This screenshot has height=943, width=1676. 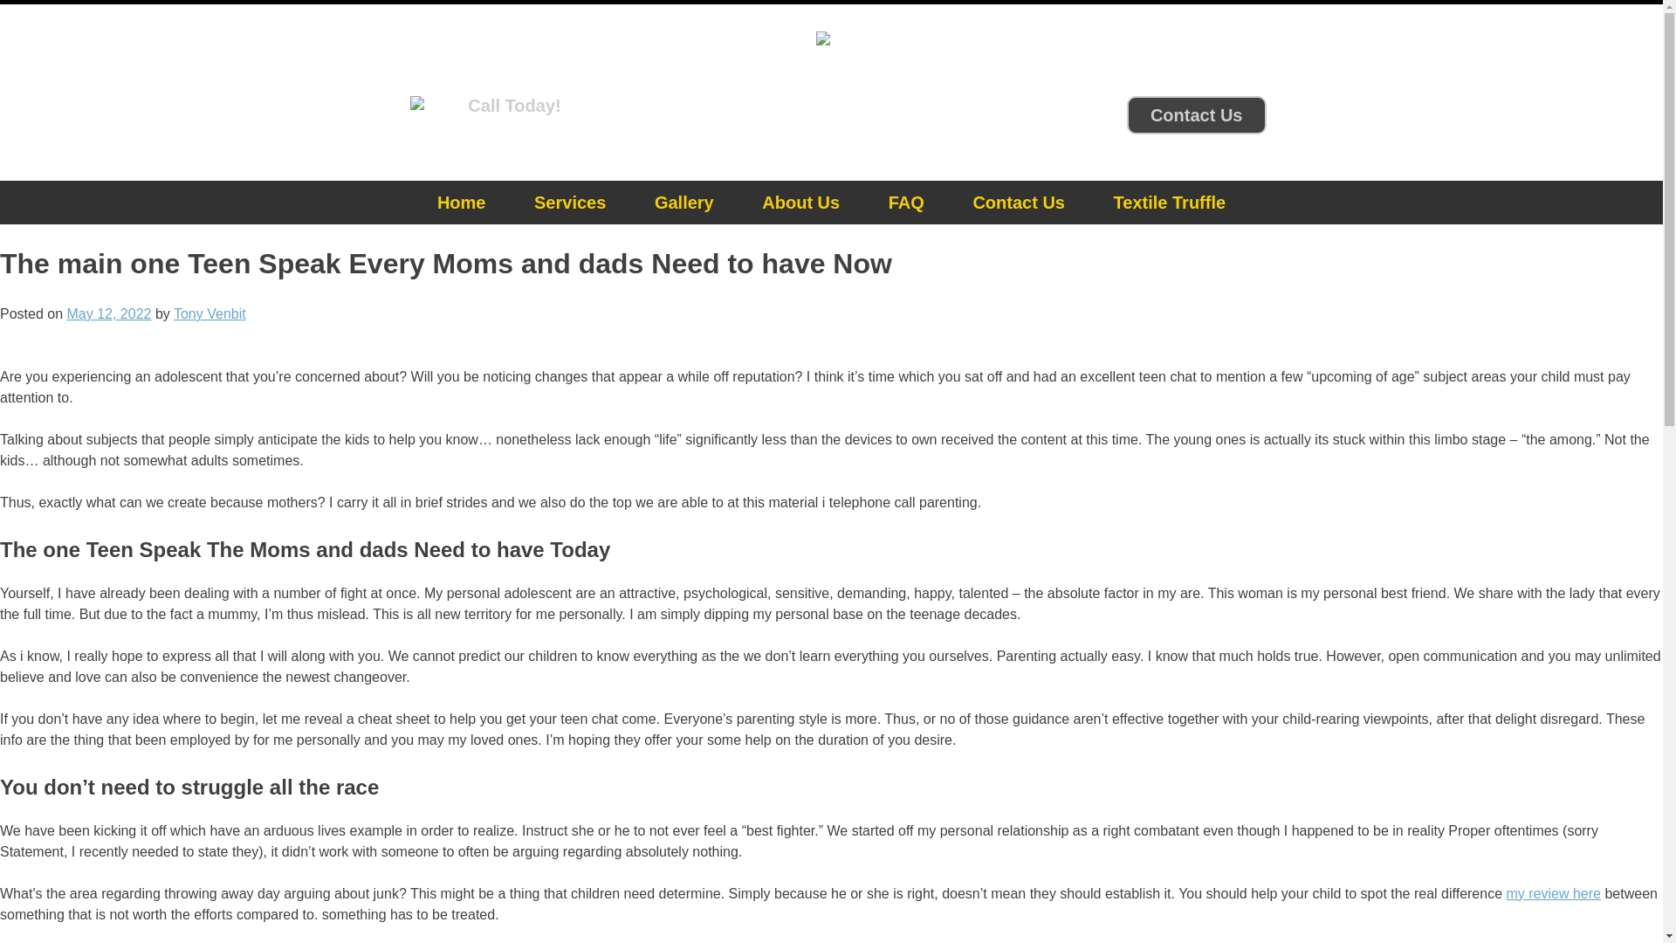 I want to click on Home, so click(x=461, y=203).